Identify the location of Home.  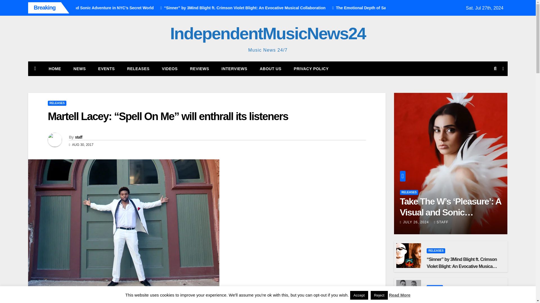
(55, 69).